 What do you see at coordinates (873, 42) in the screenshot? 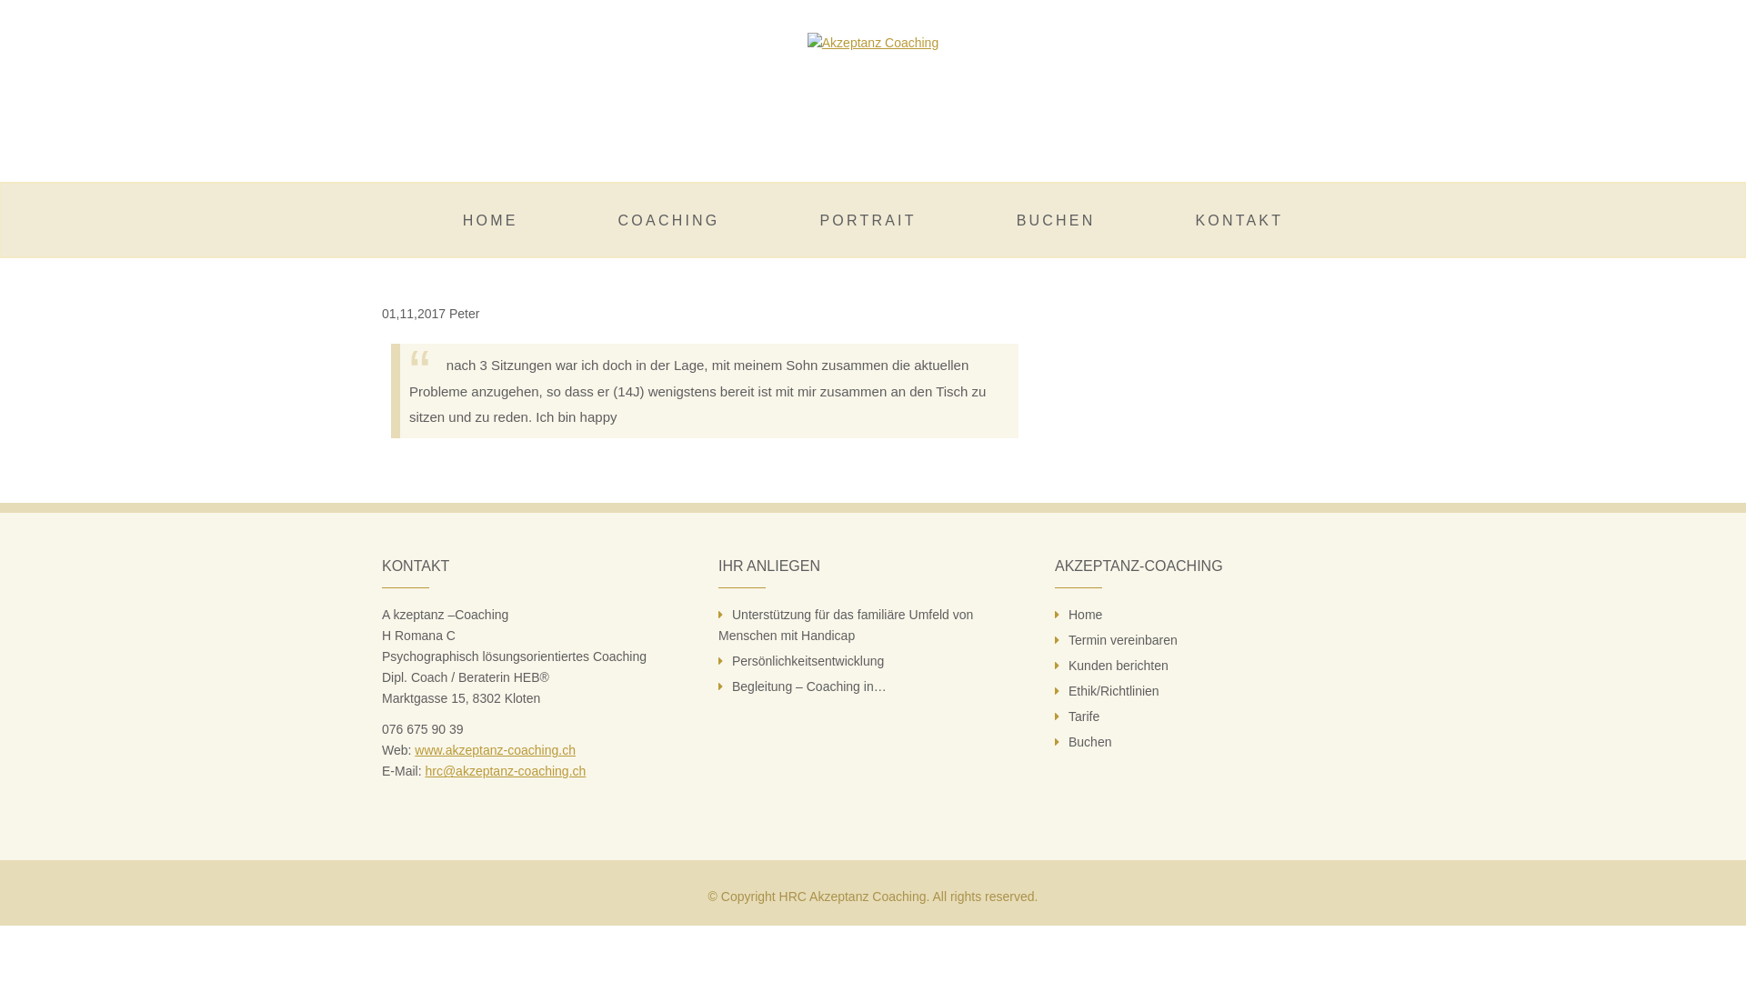
I see `Akzeptanz Coaching` at bounding box center [873, 42].